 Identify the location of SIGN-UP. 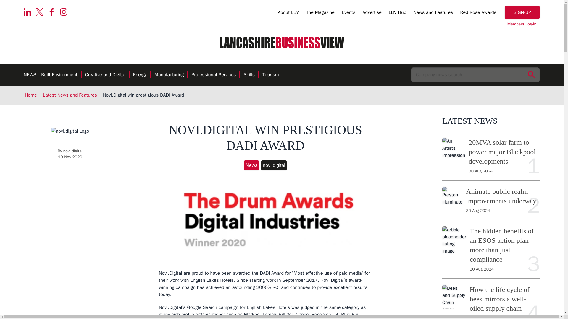
(522, 12).